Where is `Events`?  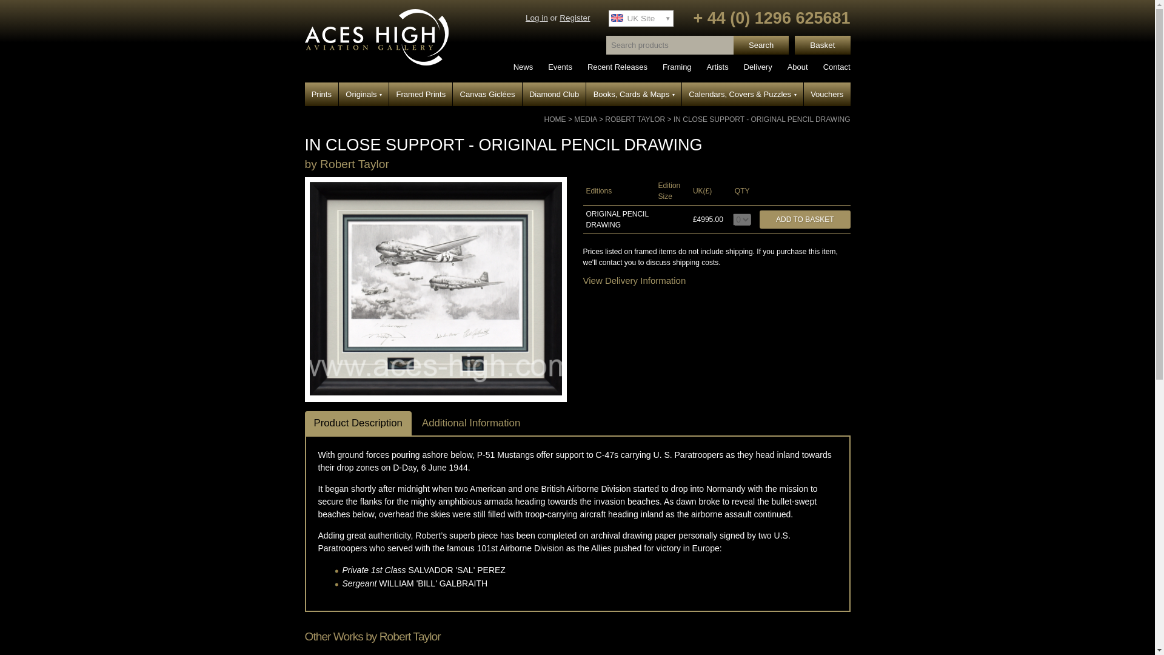 Events is located at coordinates (560, 67).